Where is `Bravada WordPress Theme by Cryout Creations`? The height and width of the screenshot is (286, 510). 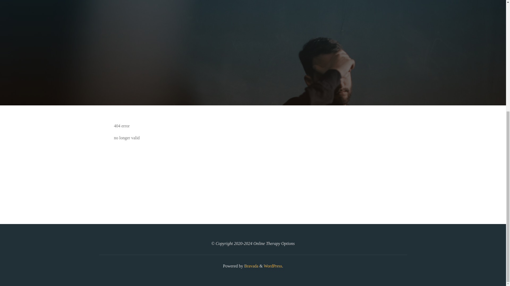
Bravada WordPress Theme by Cryout Creations is located at coordinates (250, 266).